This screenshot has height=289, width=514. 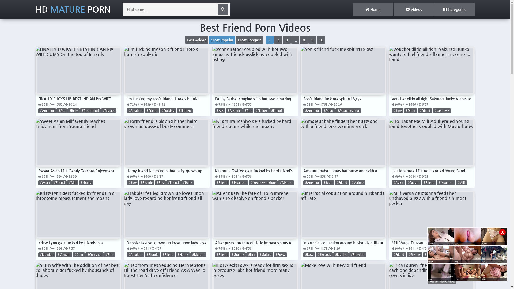 I want to click on #Bar, so click(x=248, y=111).